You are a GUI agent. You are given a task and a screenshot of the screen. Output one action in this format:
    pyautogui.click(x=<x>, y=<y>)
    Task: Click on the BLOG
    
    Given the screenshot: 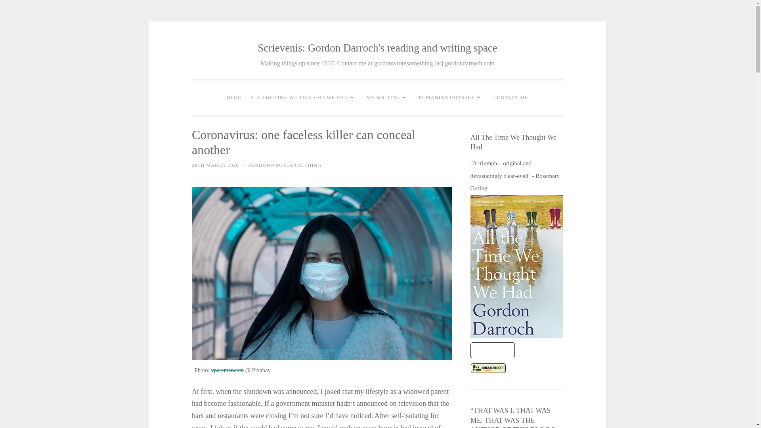 What is the action you would take?
    pyautogui.click(x=234, y=97)
    